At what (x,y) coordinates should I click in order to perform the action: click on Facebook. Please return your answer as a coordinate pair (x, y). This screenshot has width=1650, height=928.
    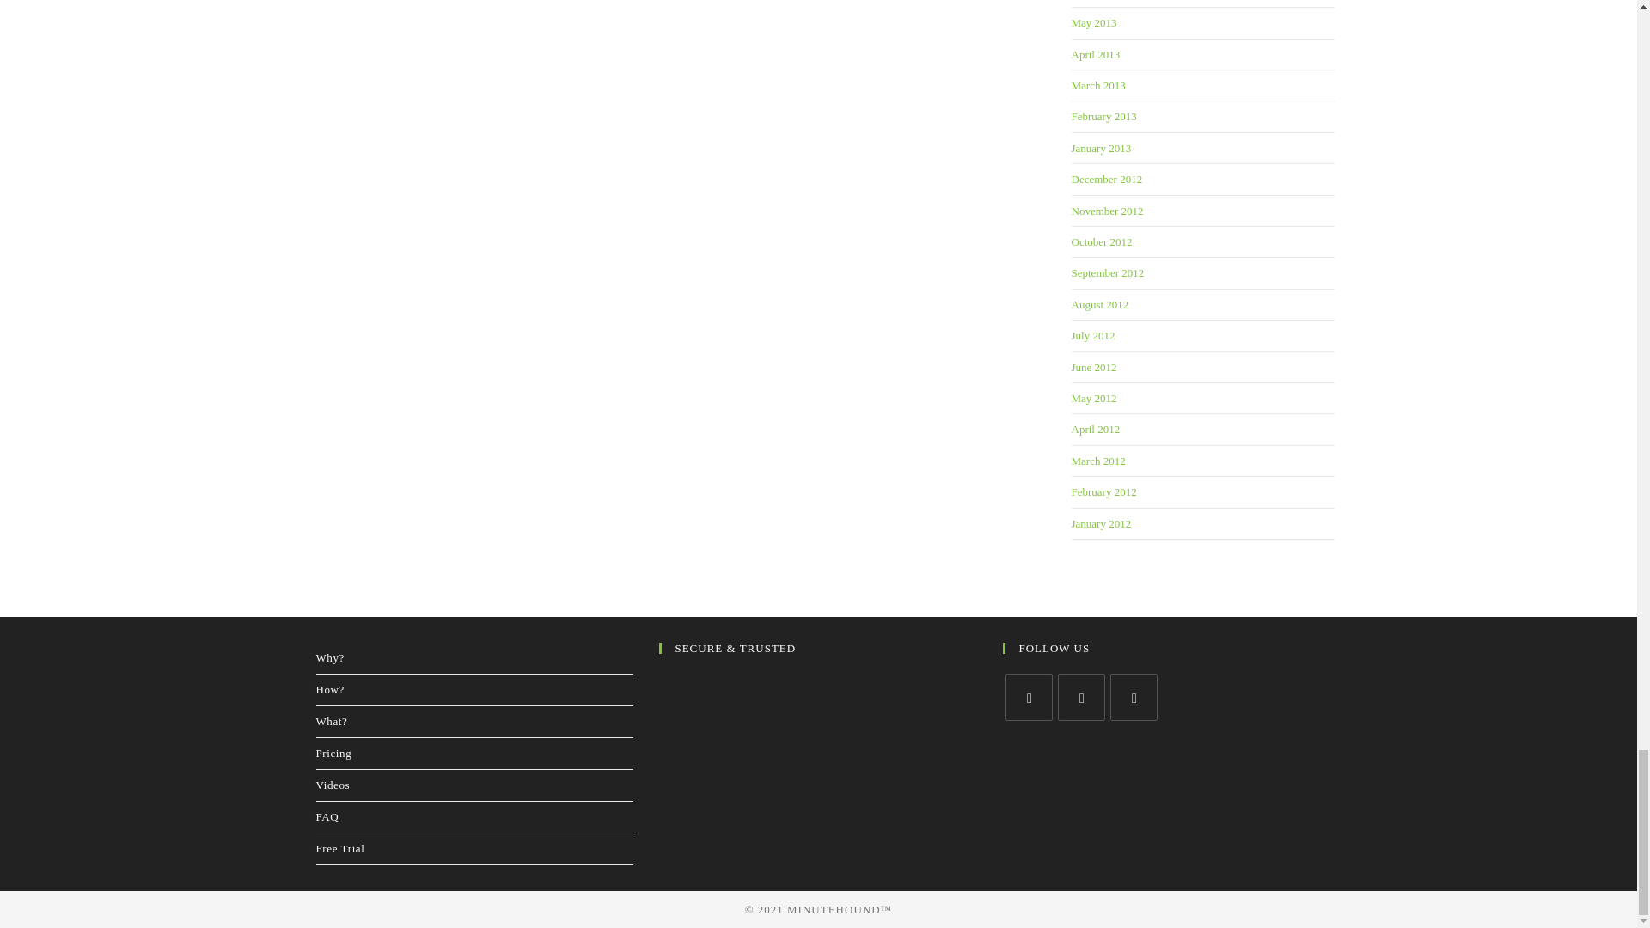
    Looking at the image, I should click on (1081, 698).